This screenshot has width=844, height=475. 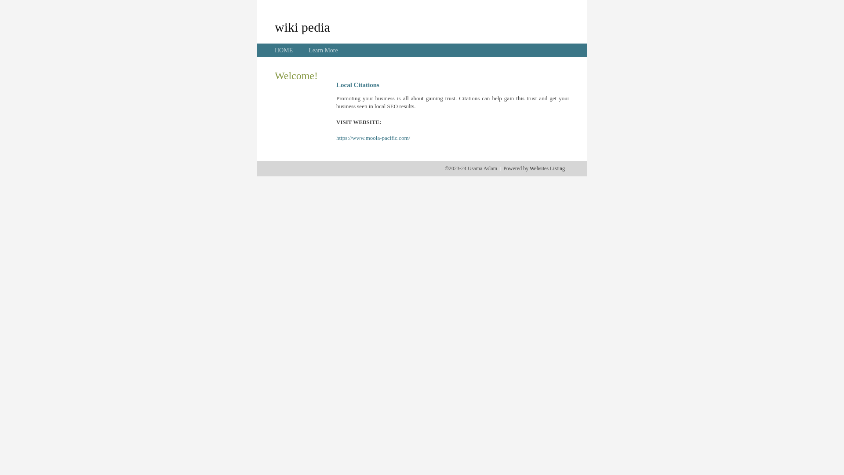 What do you see at coordinates (373, 138) in the screenshot?
I see `https://www.moola-pacific.com/` at bounding box center [373, 138].